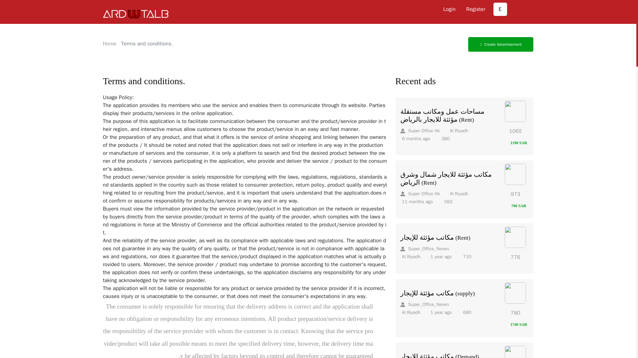 This screenshot has width=638, height=358. What do you see at coordinates (449, 9) in the screenshot?
I see `Login` at bounding box center [449, 9].